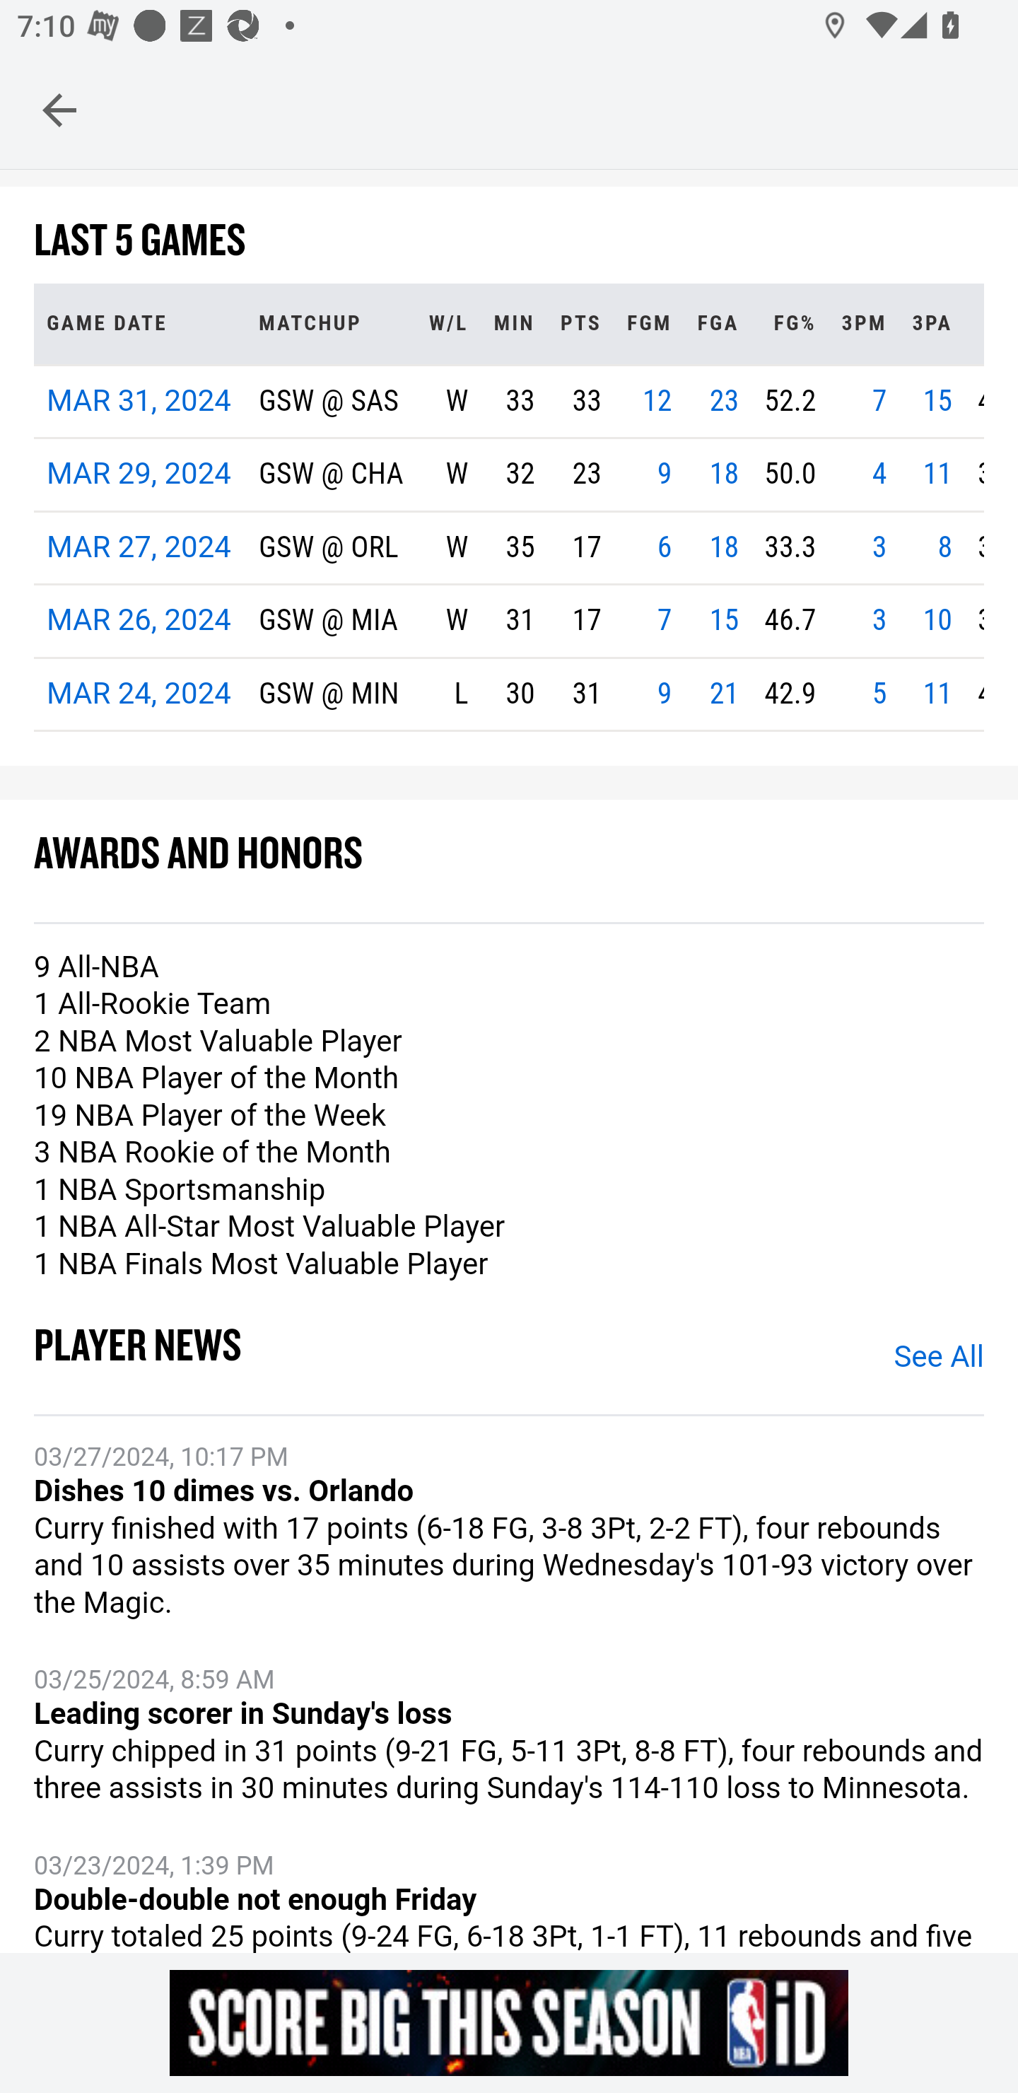 This screenshot has height=2093, width=1018. What do you see at coordinates (879, 694) in the screenshot?
I see `5` at bounding box center [879, 694].